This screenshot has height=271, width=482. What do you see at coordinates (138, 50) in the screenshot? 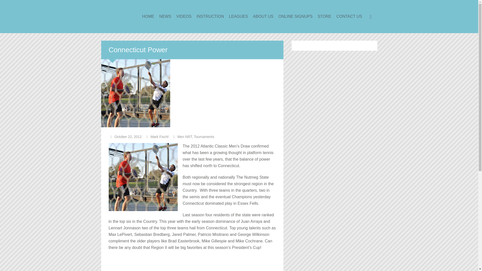
I see `Connecticut Power` at bounding box center [138, 50].